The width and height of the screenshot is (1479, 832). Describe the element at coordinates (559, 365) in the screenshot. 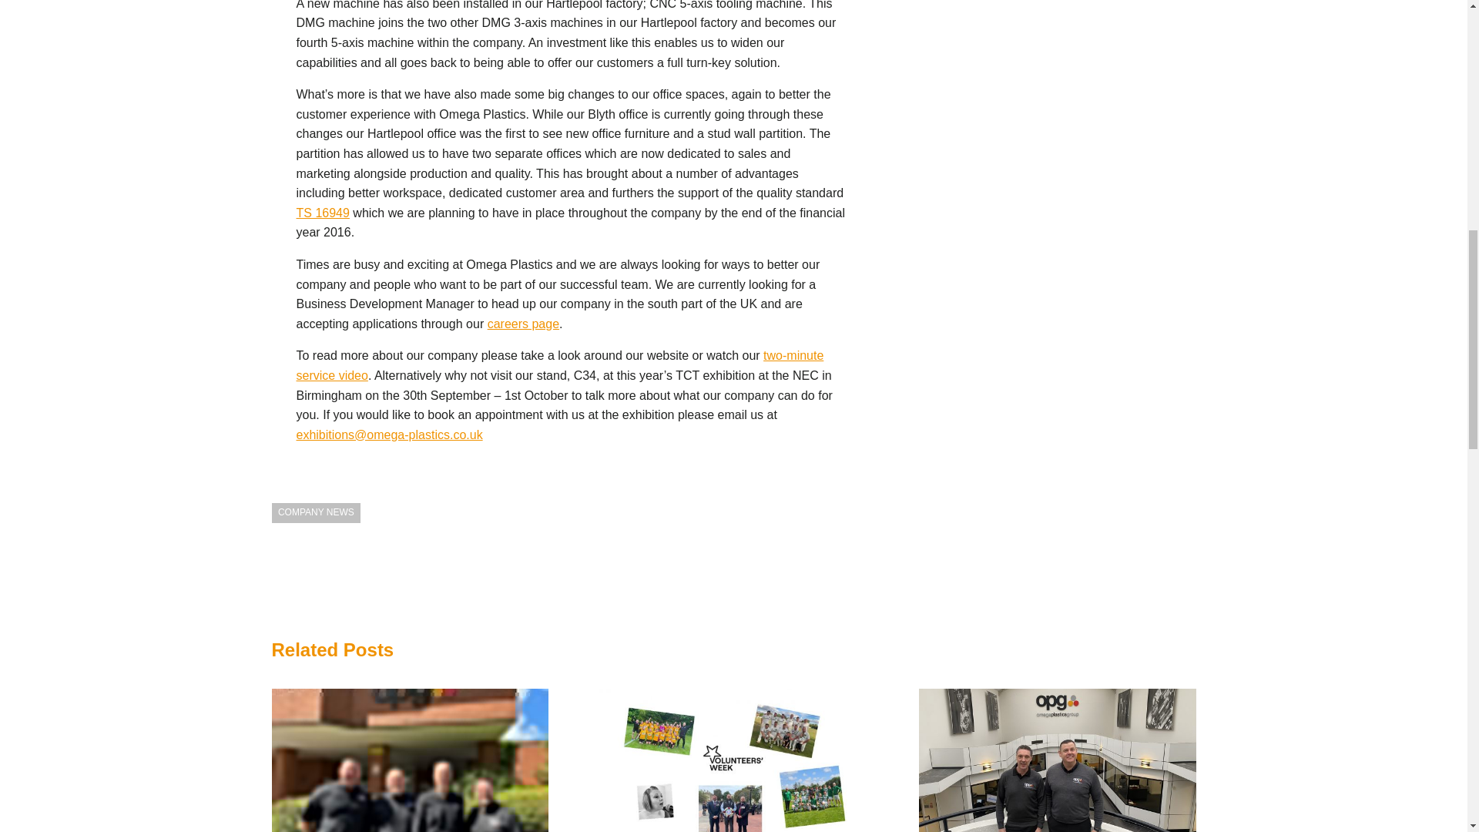

I see `two-minute service video` at that location.